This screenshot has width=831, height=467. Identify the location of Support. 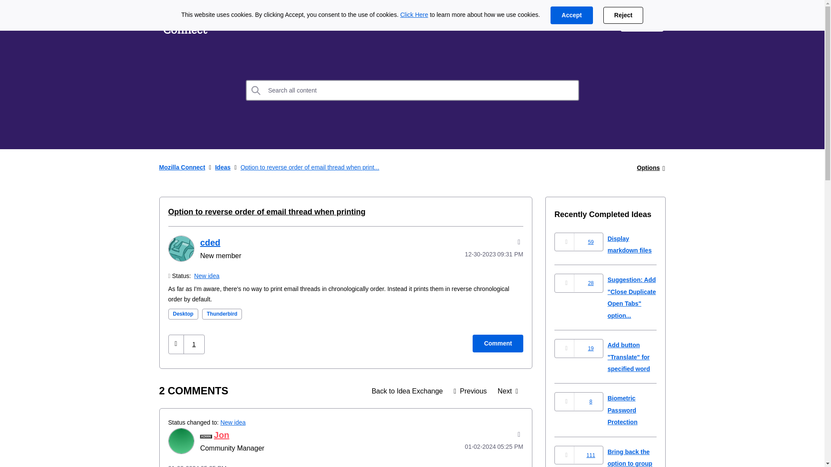
(594, 22).